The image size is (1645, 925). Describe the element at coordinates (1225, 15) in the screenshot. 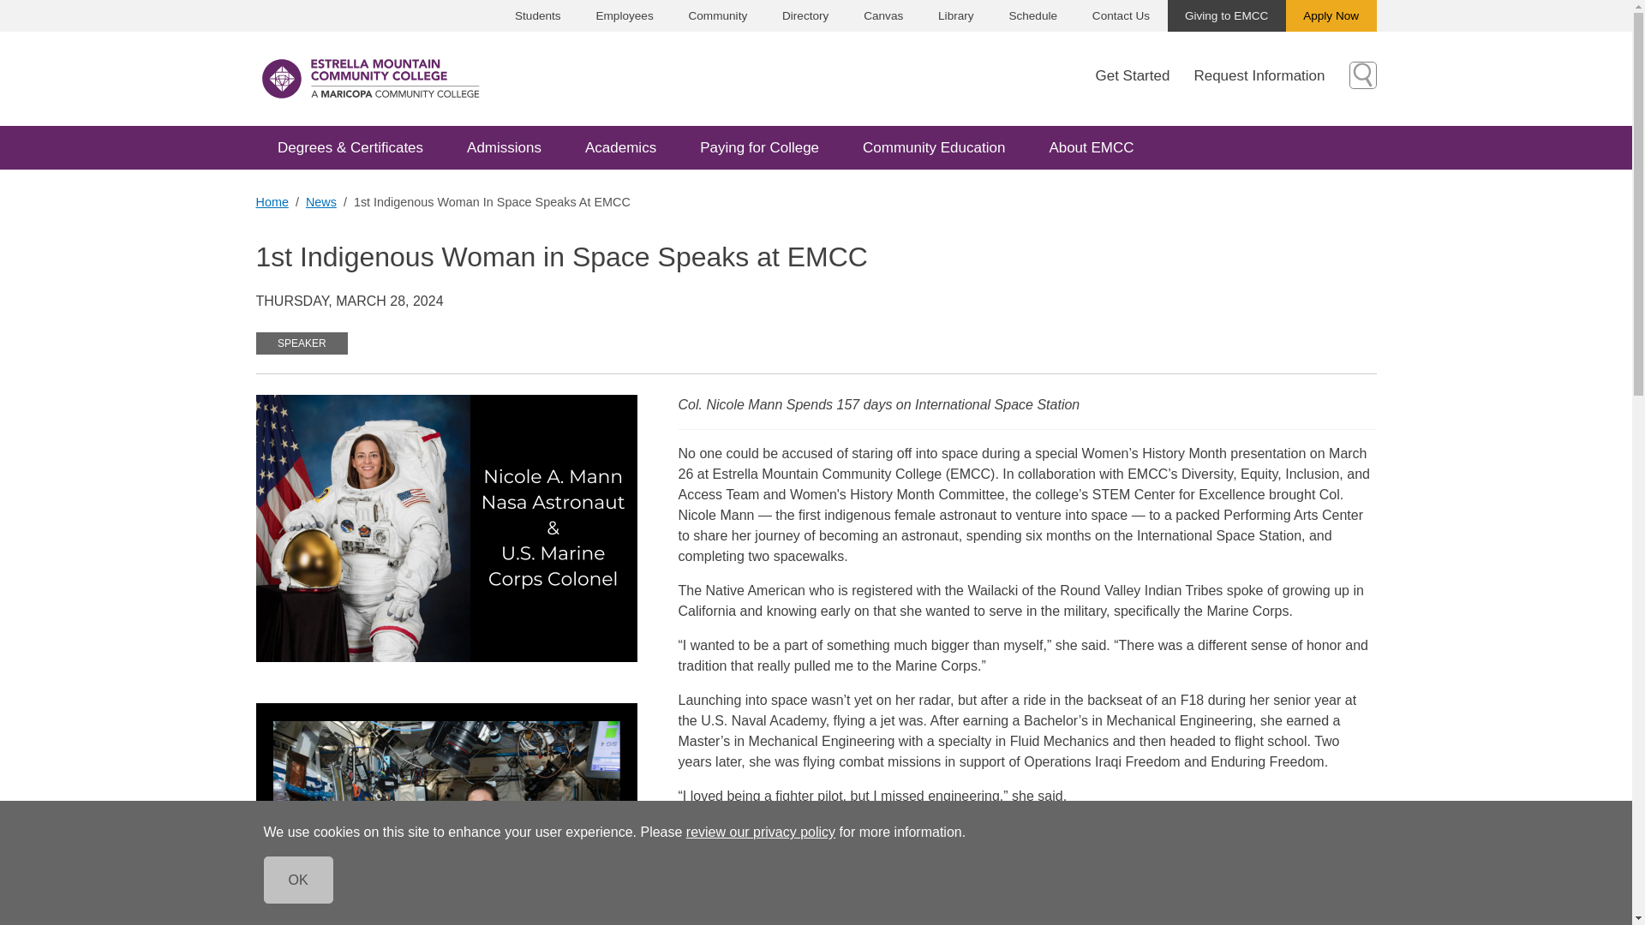

I see `Giving to EMCC` at that location.